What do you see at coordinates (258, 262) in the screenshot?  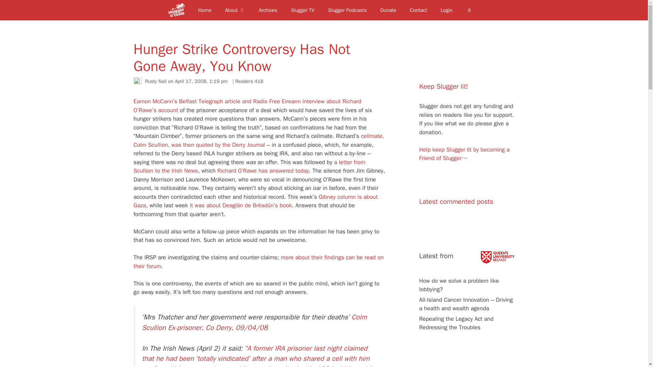 I see `more about their findings can be read on their forum` at bounding box center [258, 262].